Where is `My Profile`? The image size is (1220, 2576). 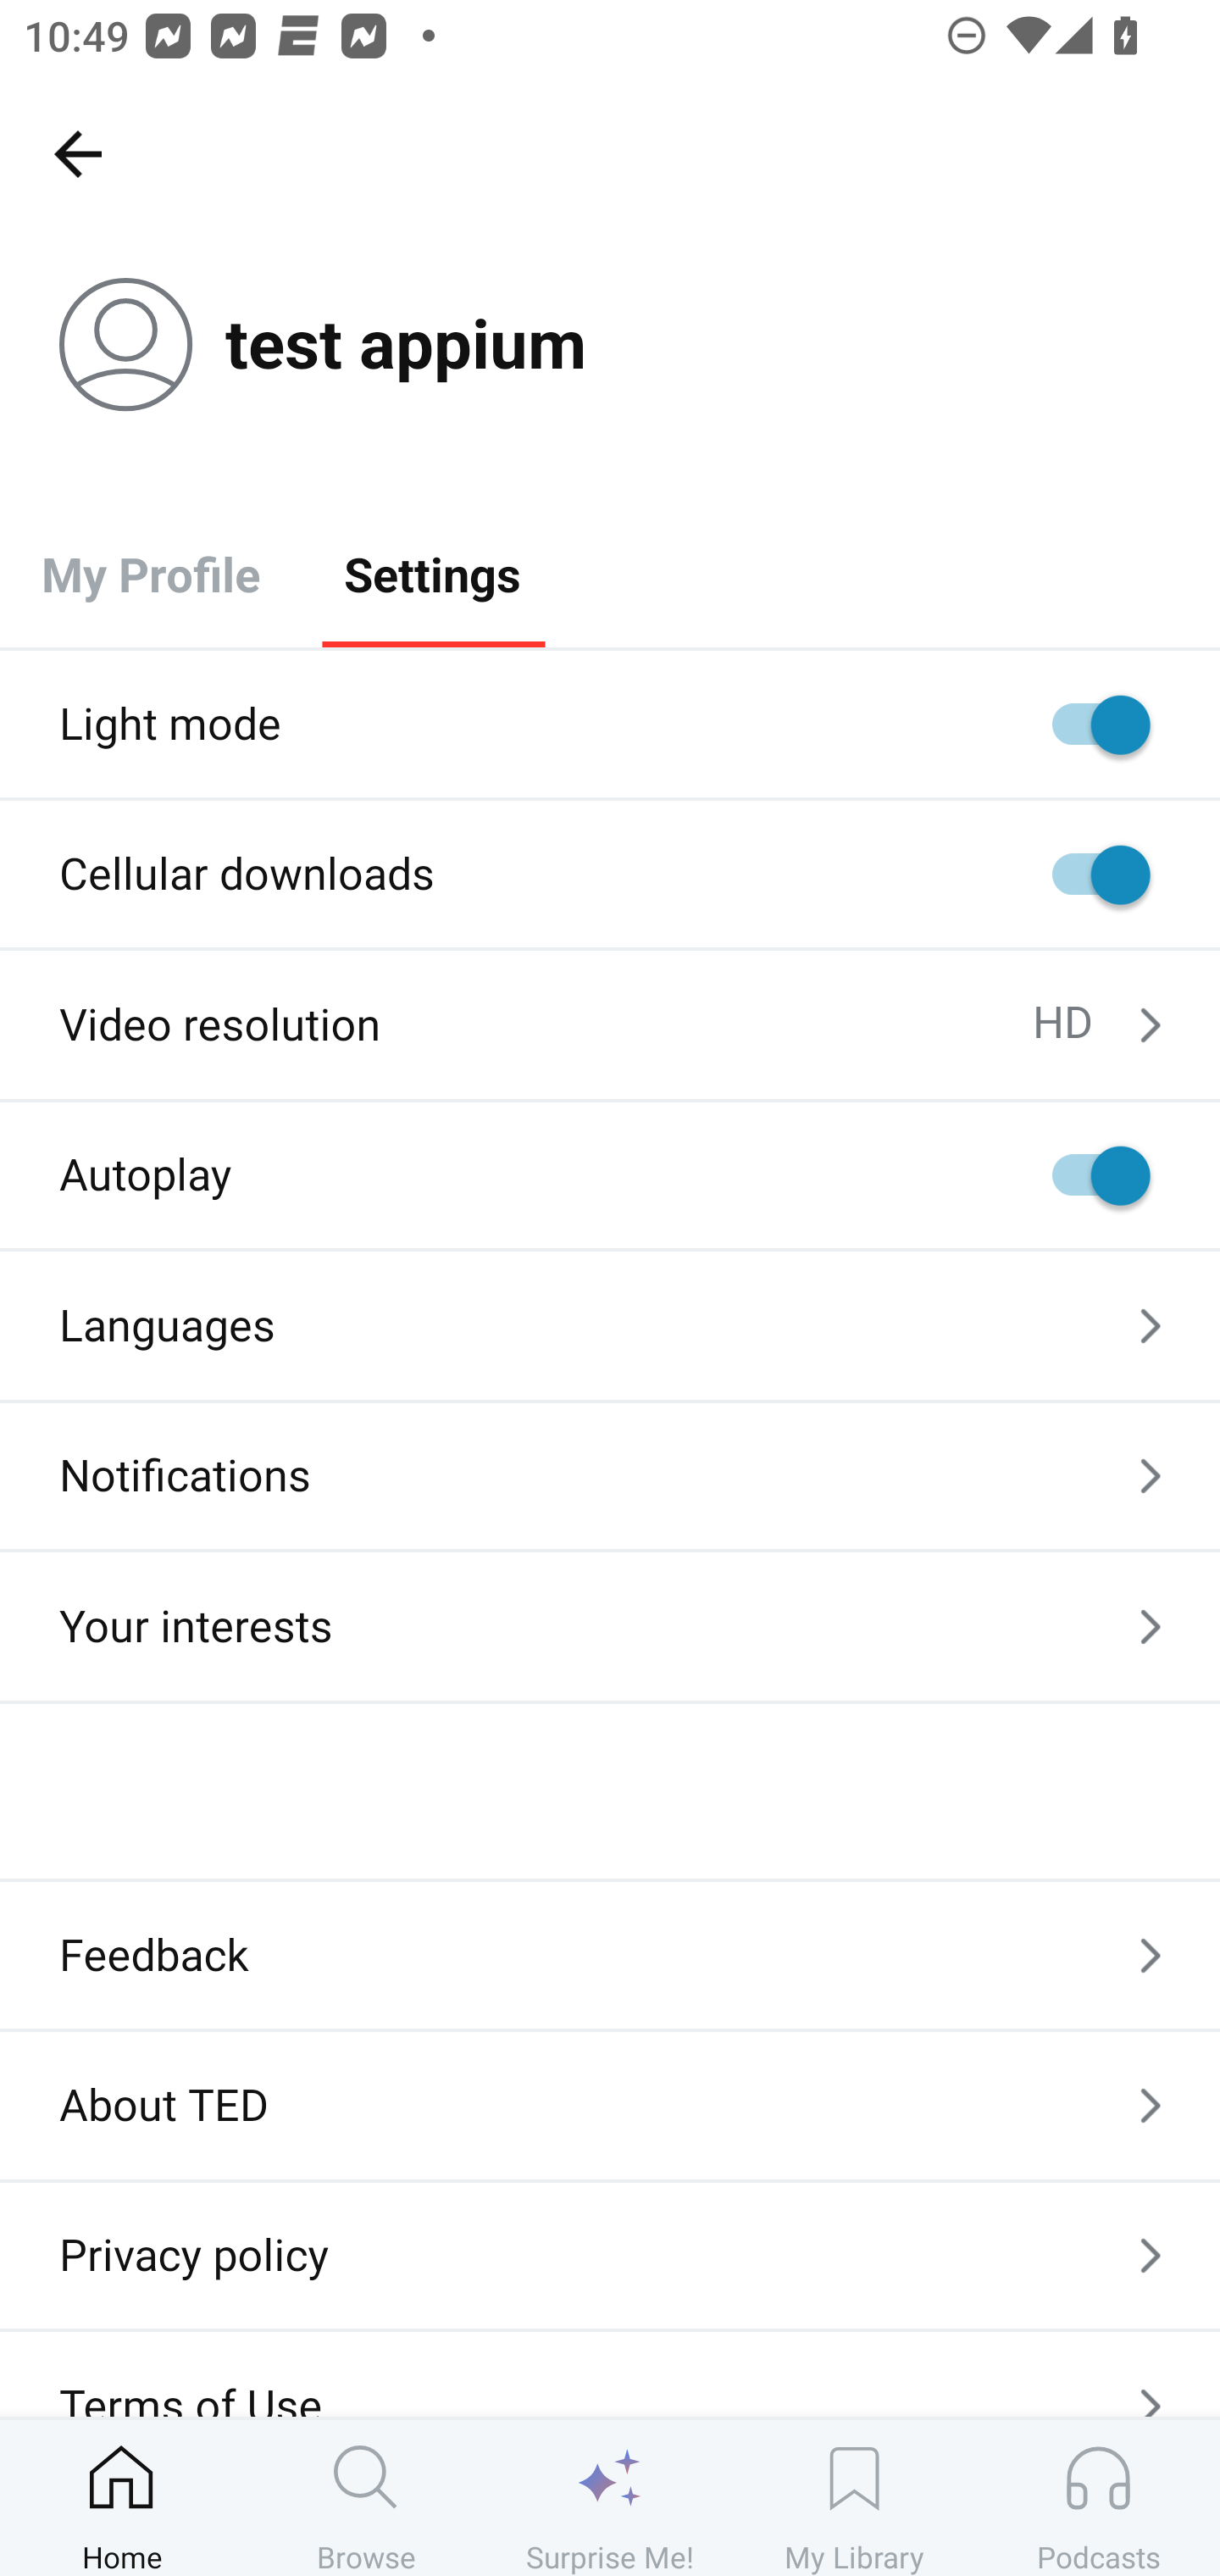 My Profile is located at coordinates (151, 573).